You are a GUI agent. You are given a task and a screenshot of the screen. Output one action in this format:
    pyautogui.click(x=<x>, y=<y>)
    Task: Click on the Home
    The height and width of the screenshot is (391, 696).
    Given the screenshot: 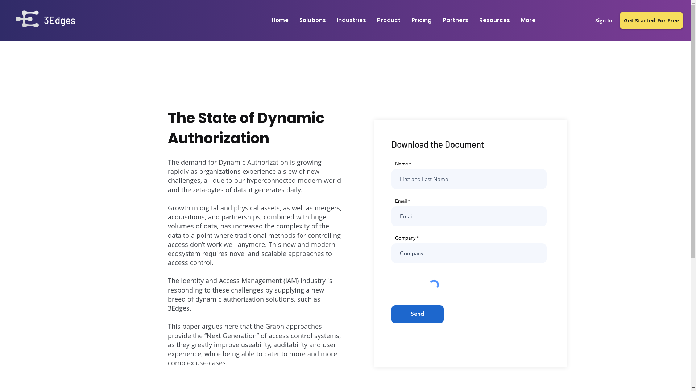 What is the action you would take?
    pyautogui.click(x=280, y=20)
    